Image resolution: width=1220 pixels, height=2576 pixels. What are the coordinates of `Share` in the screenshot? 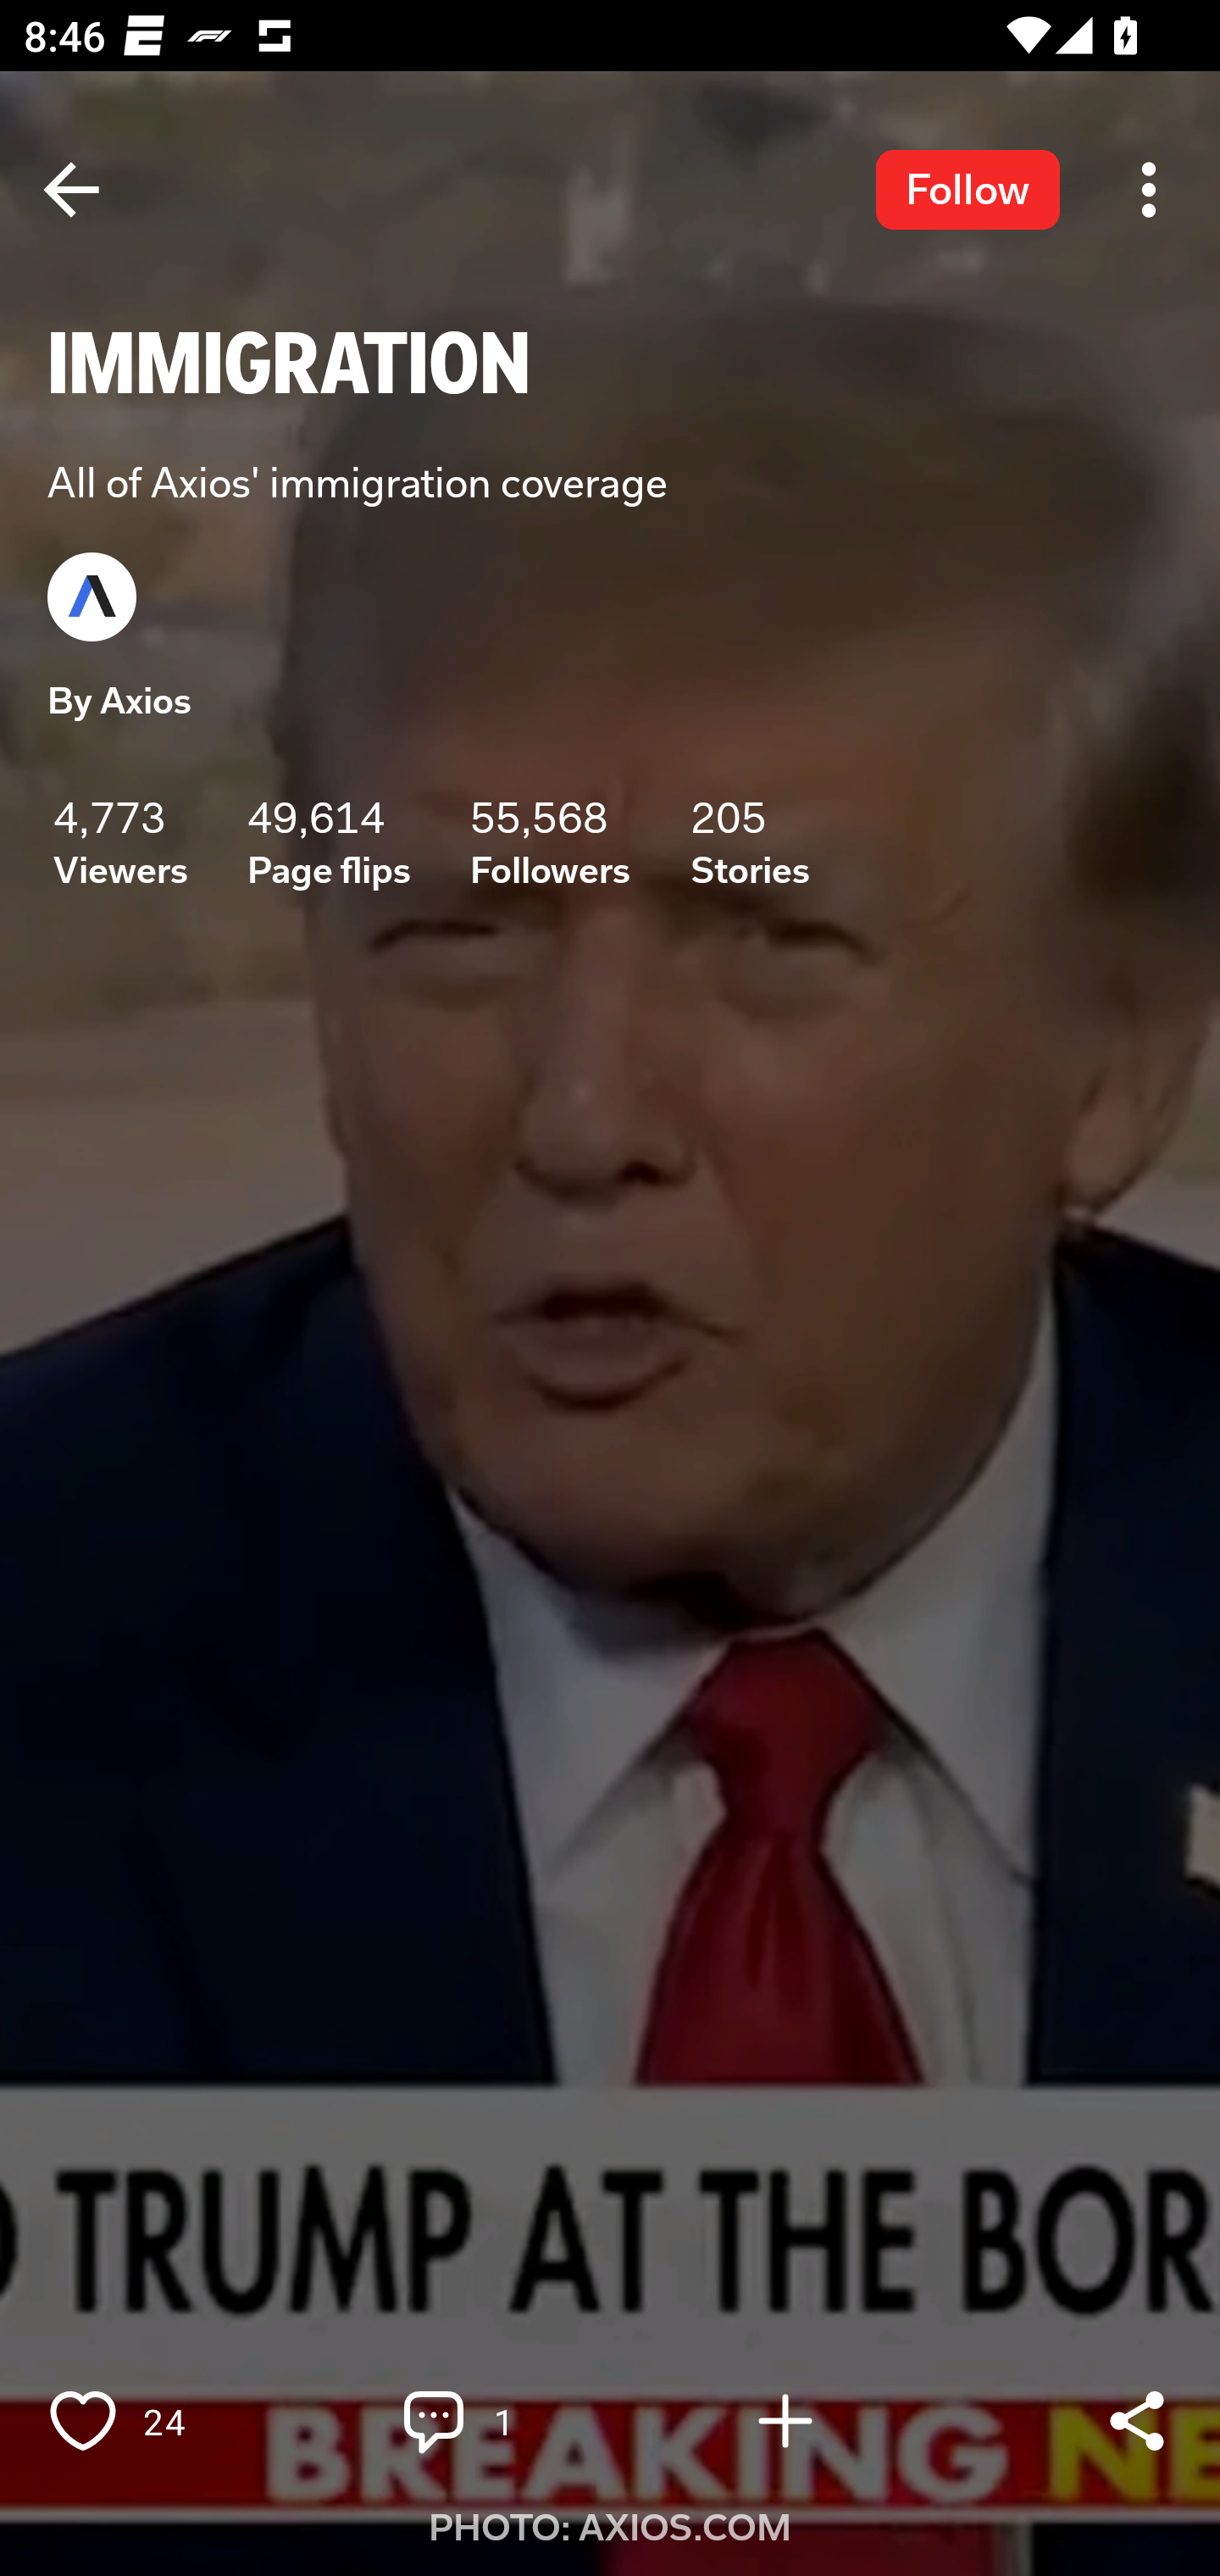 It's located at (1137, 2421).